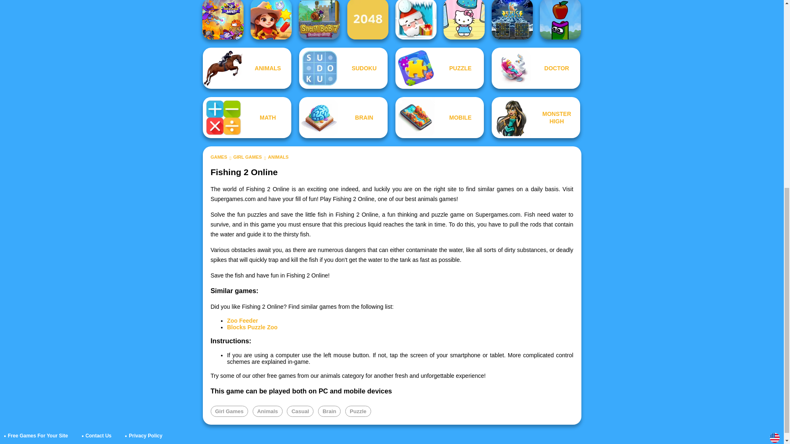 Image resolution: width=790 pixels, height=444 pixels. Describe the element at coordinates (536, 118) in the screenshot. I see `MONSTER HIGH` at that location.